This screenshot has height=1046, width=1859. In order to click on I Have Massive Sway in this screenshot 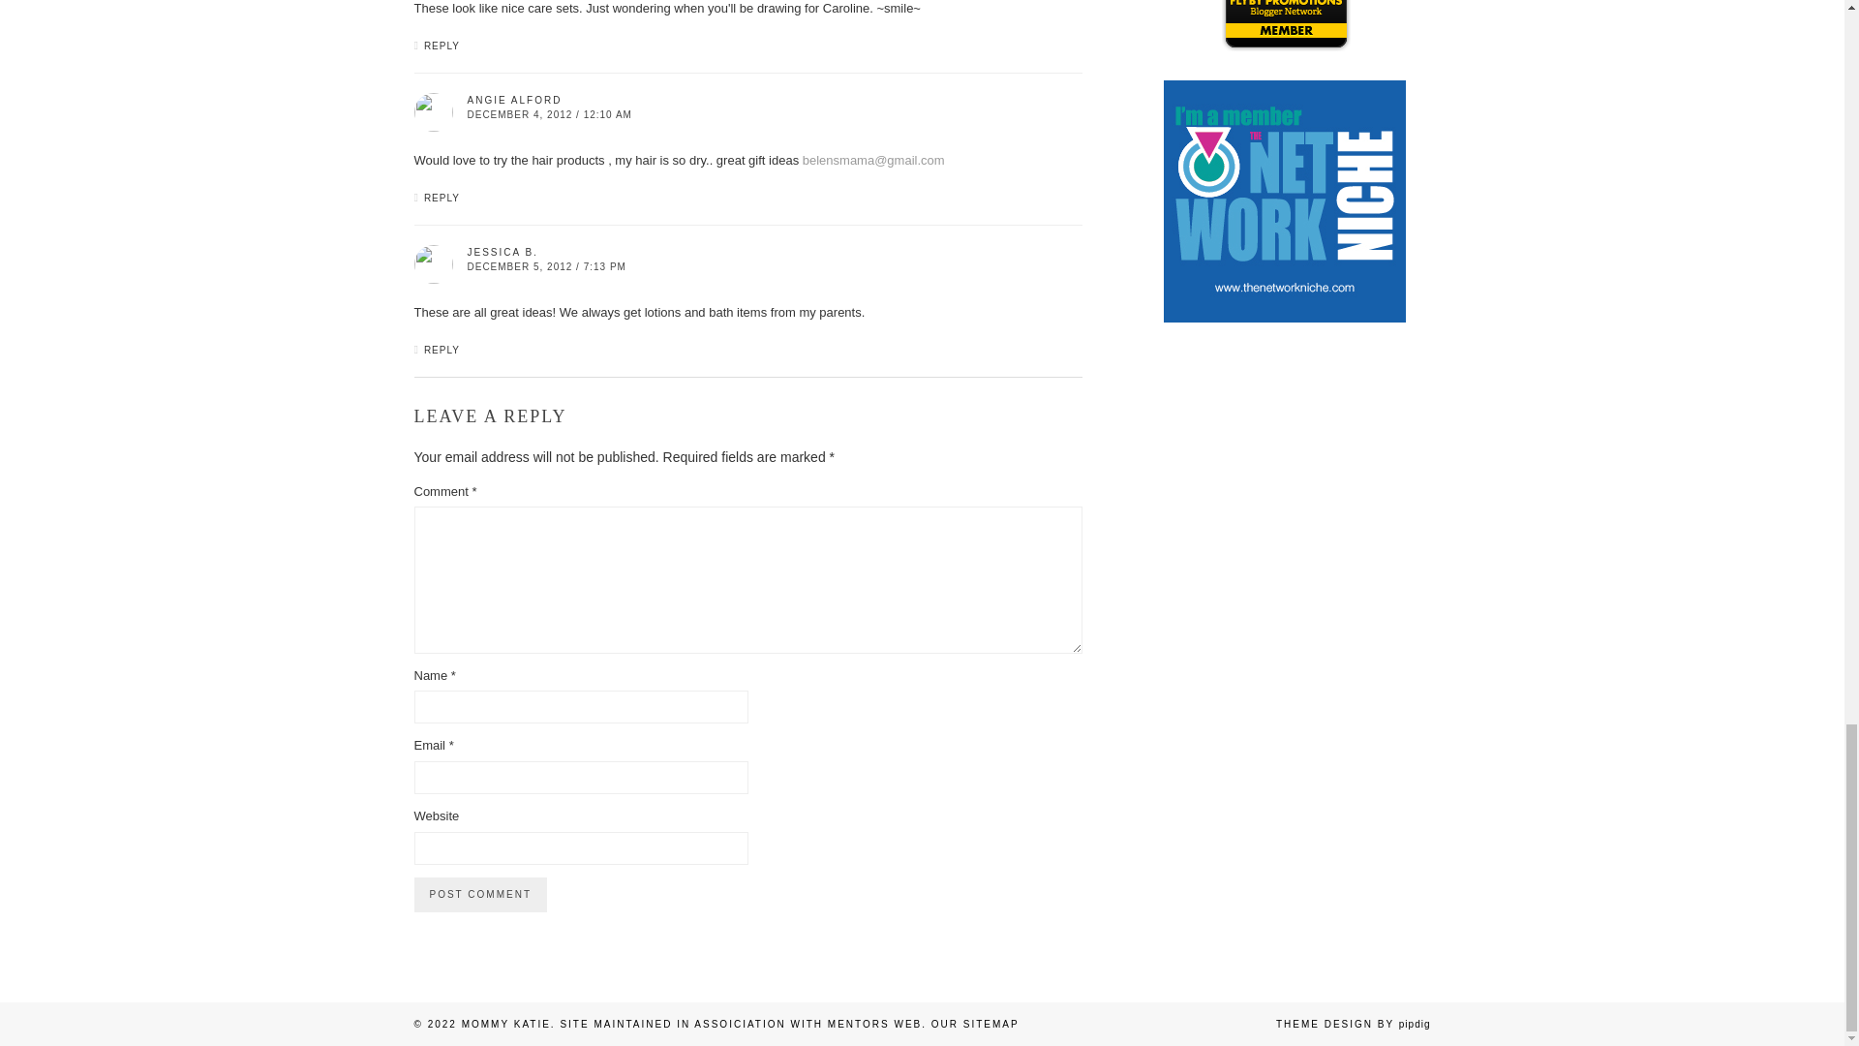, I will do `click(1284, 728)`.